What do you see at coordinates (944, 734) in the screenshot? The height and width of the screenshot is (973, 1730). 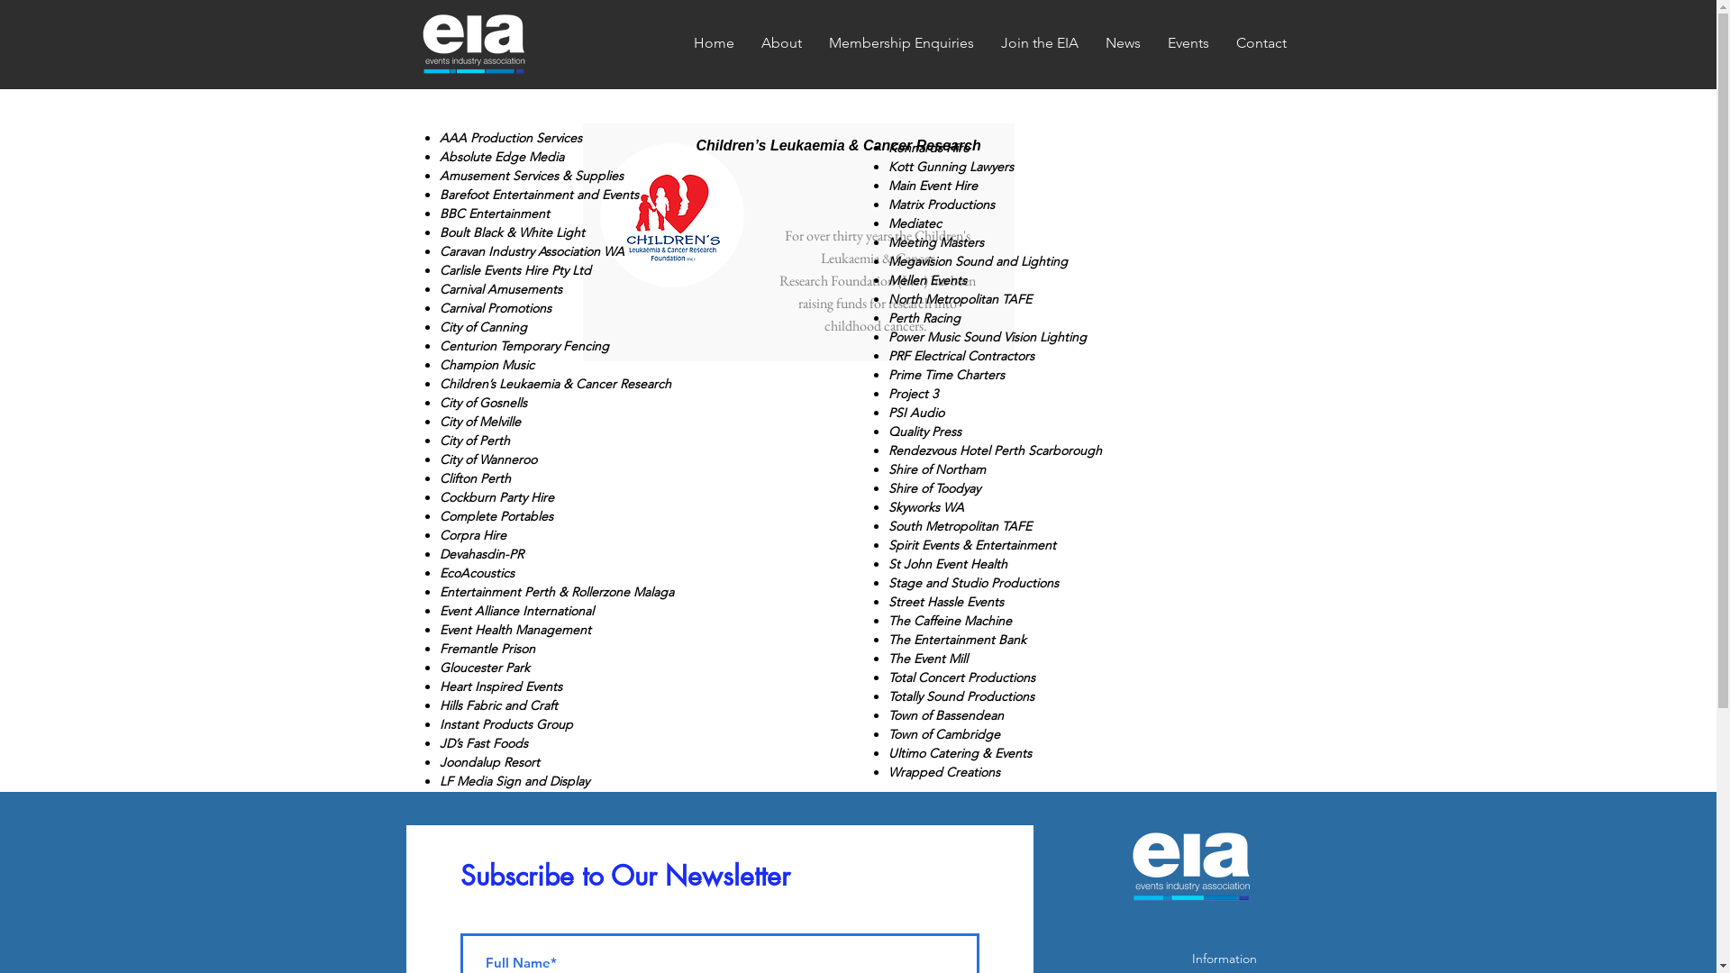 I see `Town of Cambridge` at bounding box center [944, 734].